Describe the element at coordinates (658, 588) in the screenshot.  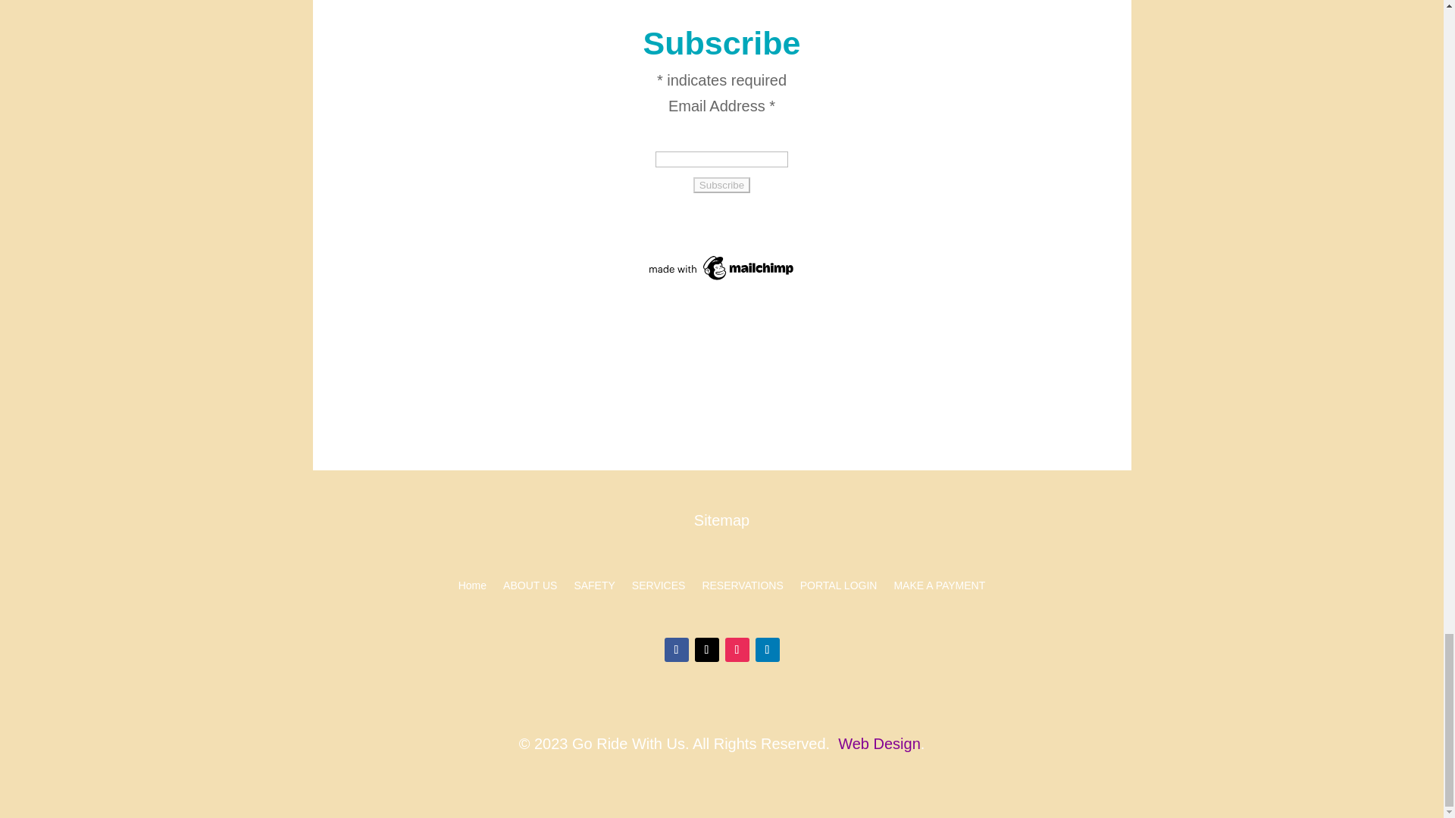
I see `SERVICES` at that location.